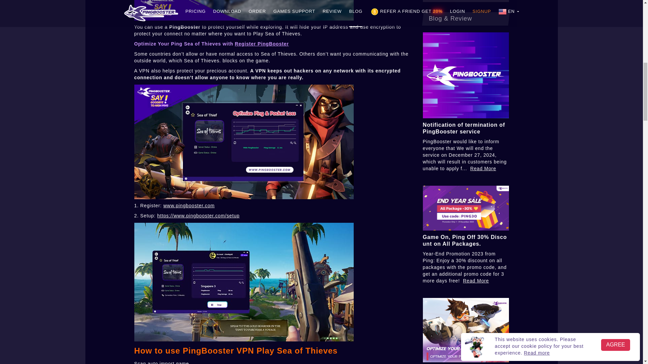  Describe the element at coordinates (476, 281) in the screenshot. I see `Read More` at that location.